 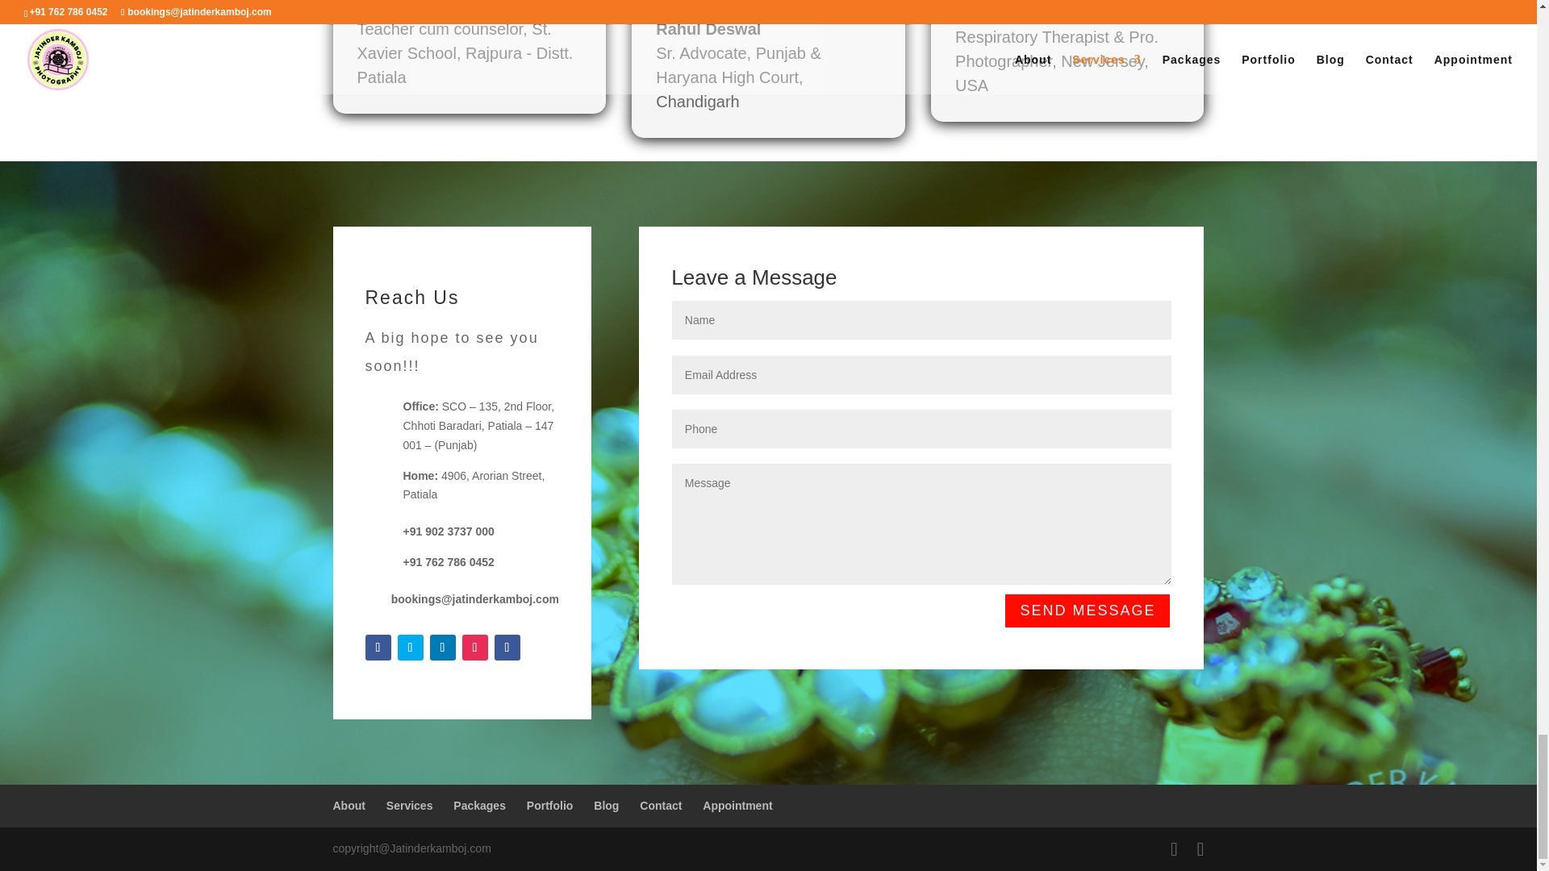 I want to click on Follow on Twitter, so click(x=410, y=647).